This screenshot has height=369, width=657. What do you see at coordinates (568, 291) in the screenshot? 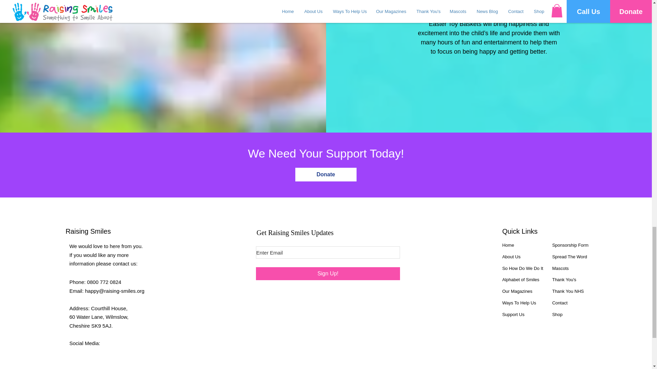
I see `Thank You NHS` at bounding box center [568, 291].